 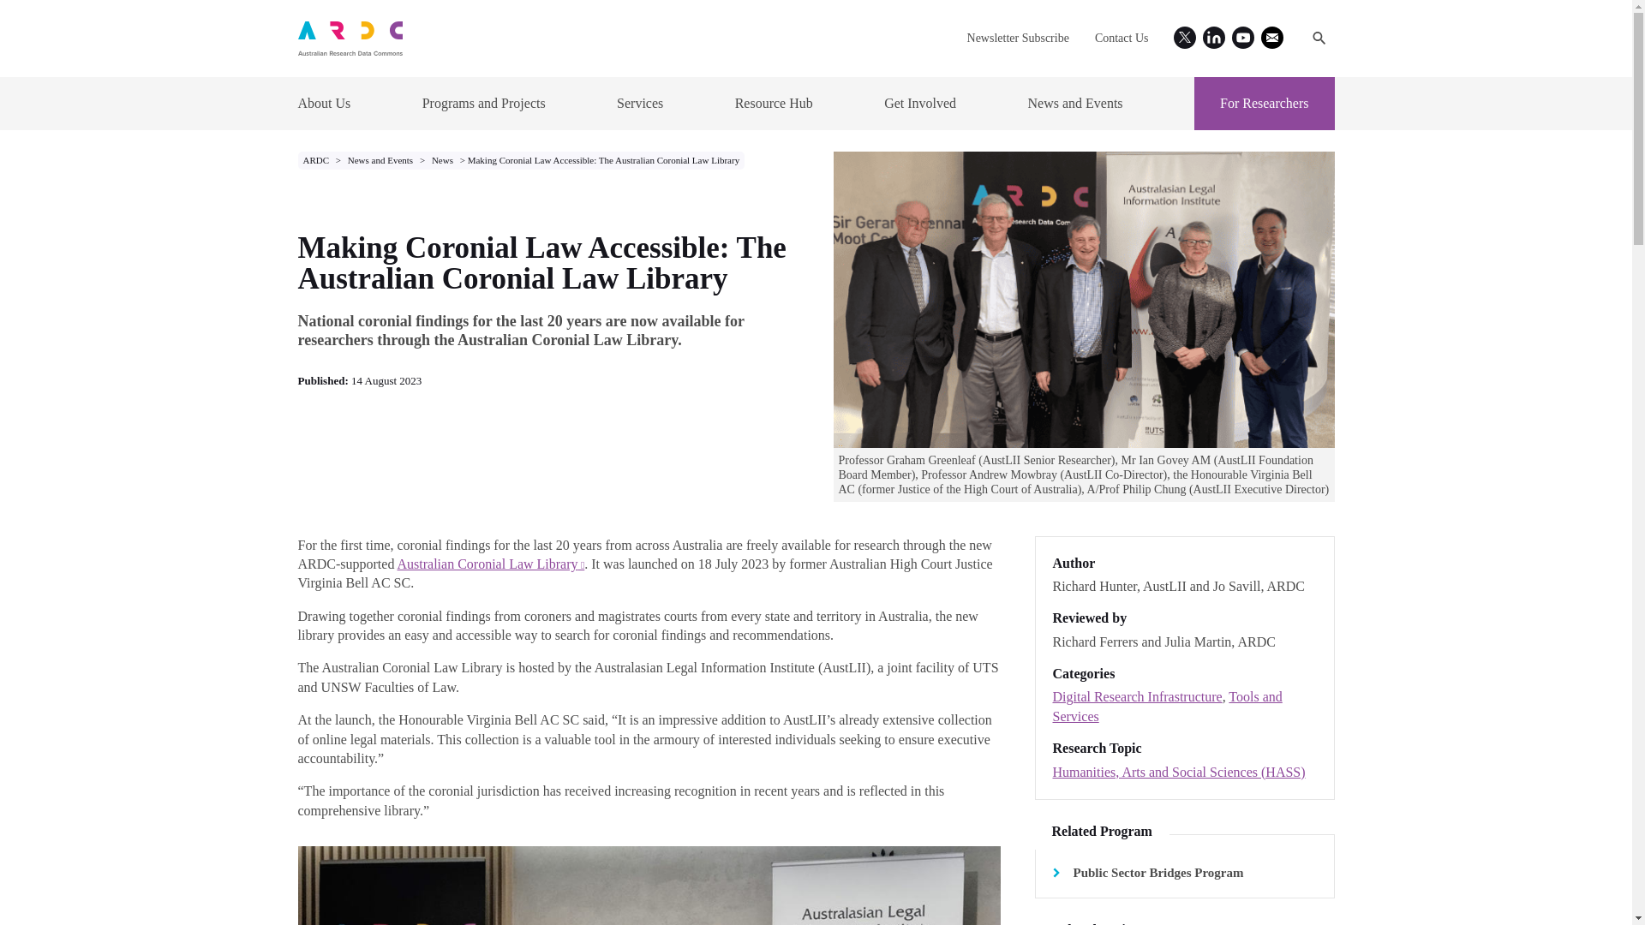 What do you see at coordinates (318, 160) in the screenshot?
I see `Go to ARDC.` at bounding box center [318, 160].